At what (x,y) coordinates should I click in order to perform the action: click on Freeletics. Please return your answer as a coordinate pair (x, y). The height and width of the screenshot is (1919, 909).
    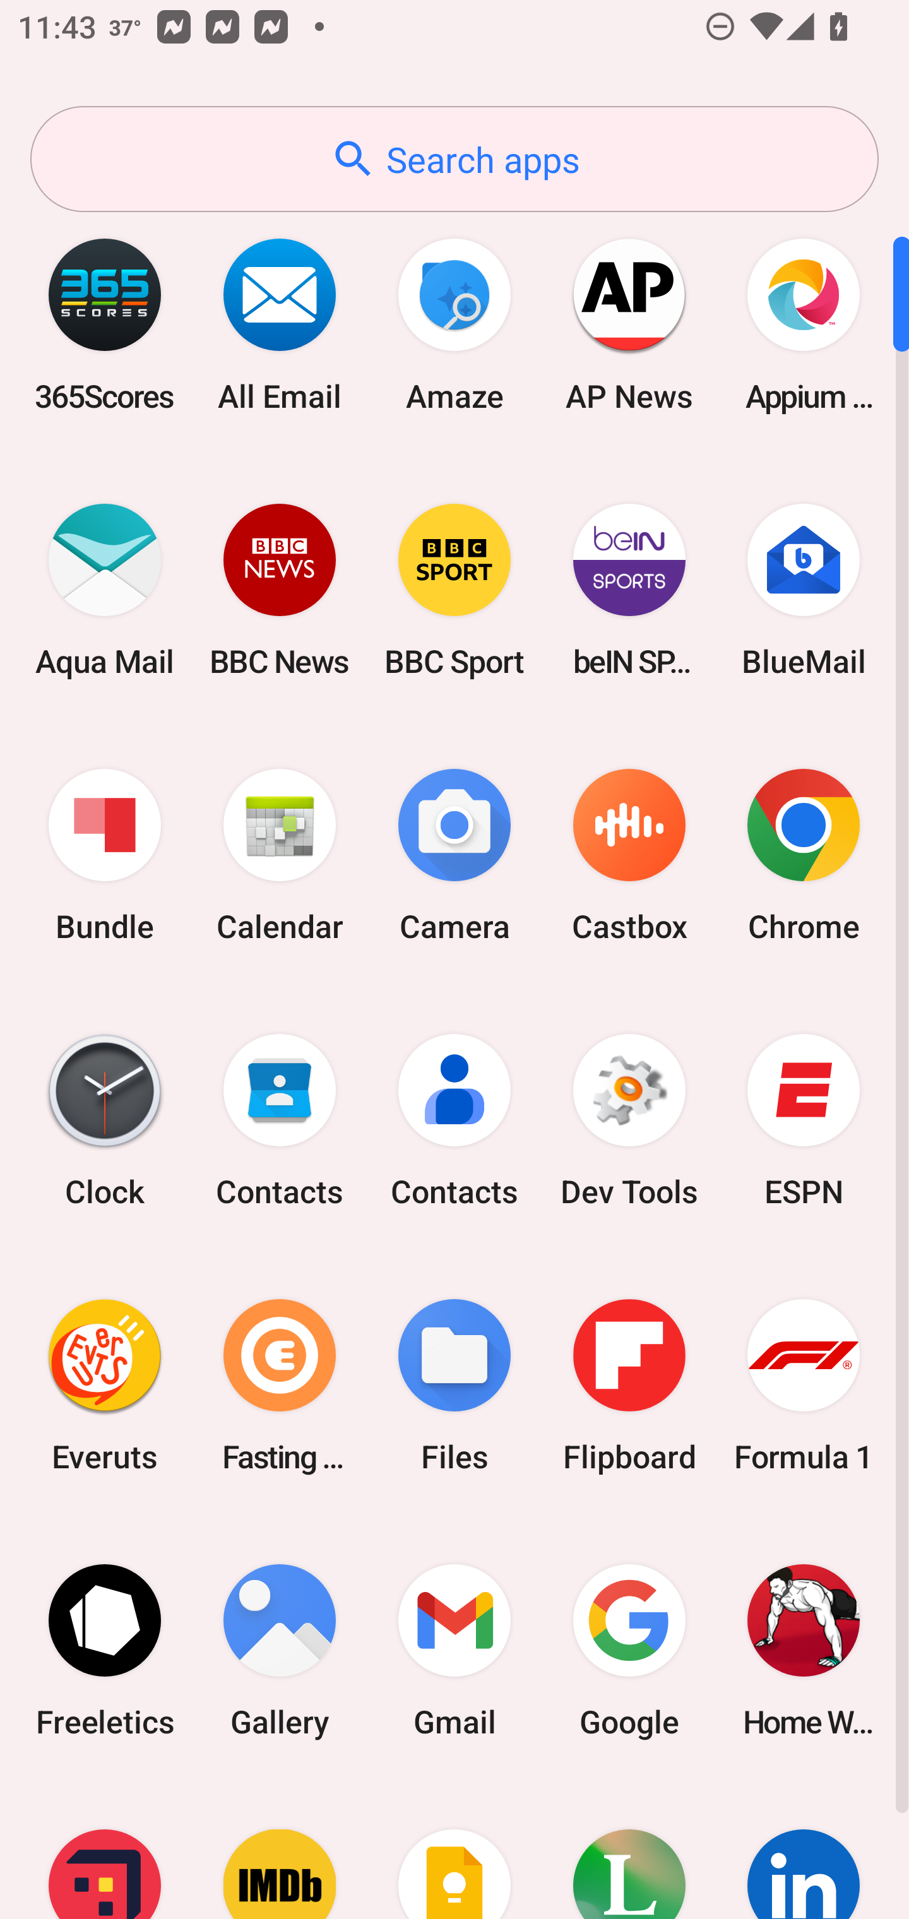
    Looking at the image, I should click on (105, 1650).